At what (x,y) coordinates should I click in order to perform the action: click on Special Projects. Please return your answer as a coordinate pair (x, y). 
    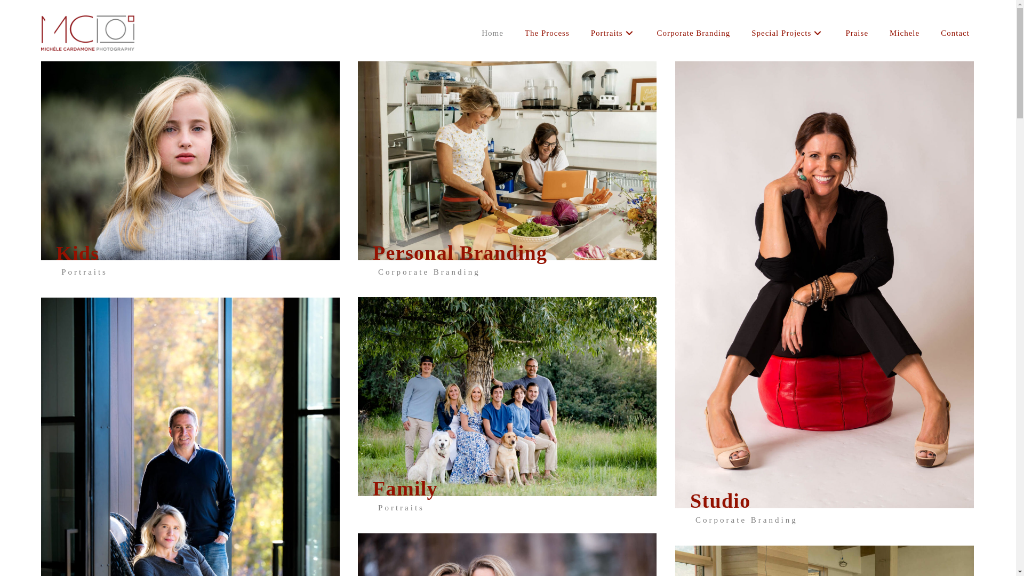
    Looking at the image, I should click on (788, 33).